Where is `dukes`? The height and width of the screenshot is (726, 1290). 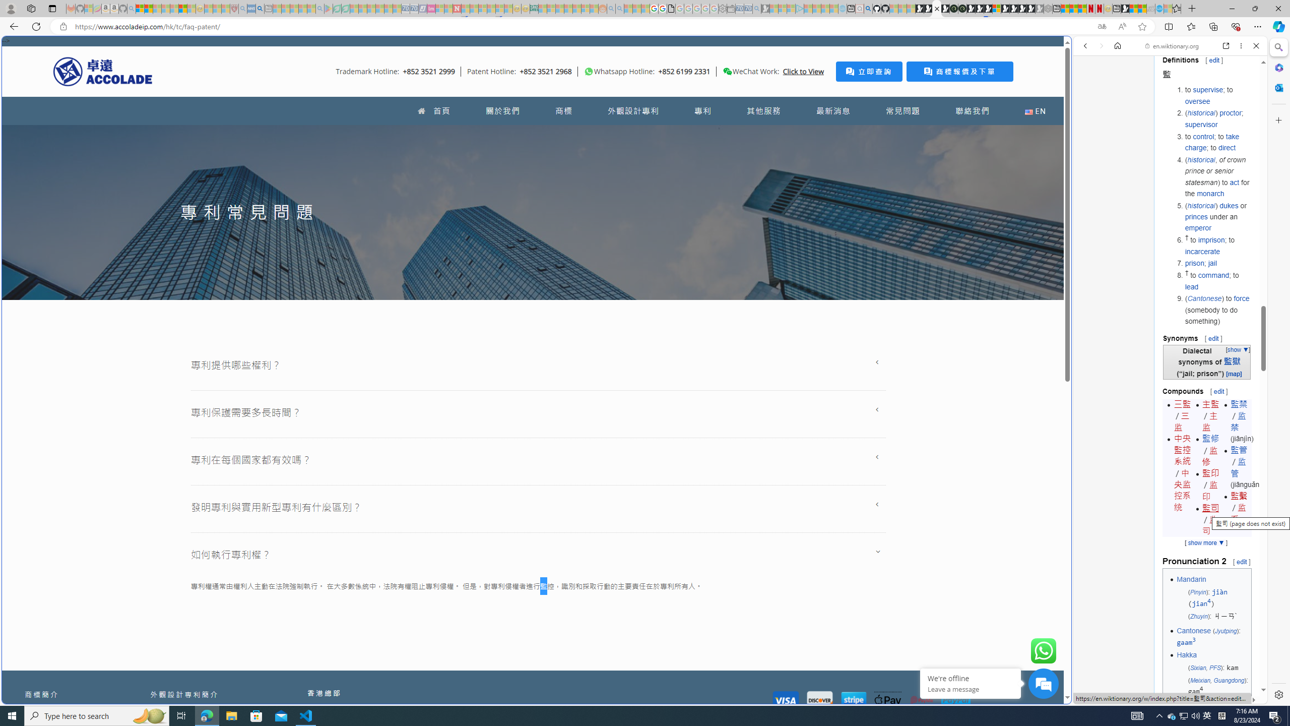 dukes is located at coordinates (1229, 205).